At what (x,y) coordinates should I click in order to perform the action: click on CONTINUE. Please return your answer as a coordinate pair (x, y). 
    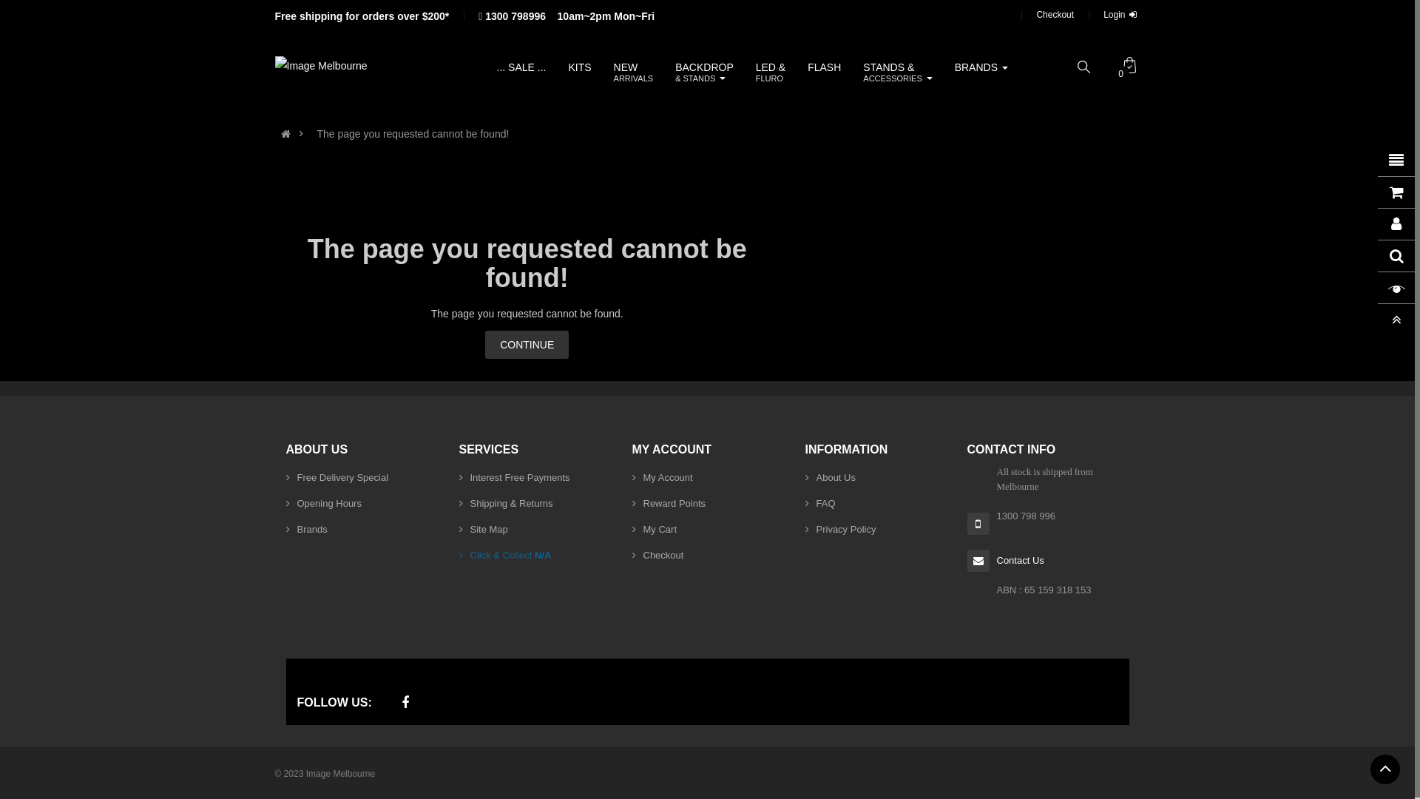
    Looking at the image, I should click on (527, 345).